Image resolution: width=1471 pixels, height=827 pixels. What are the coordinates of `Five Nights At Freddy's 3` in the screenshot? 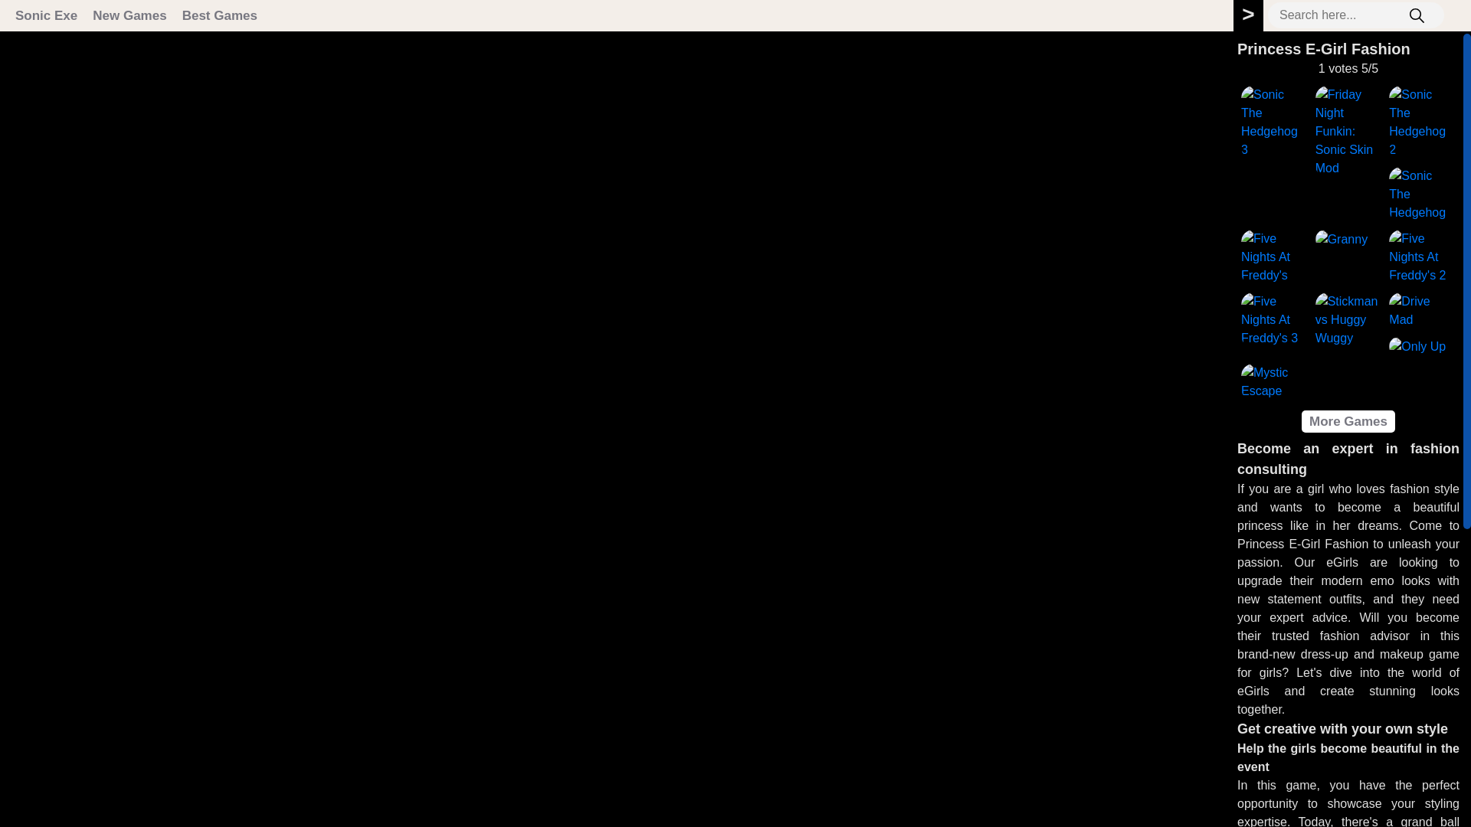 It's located at (1274, 320).